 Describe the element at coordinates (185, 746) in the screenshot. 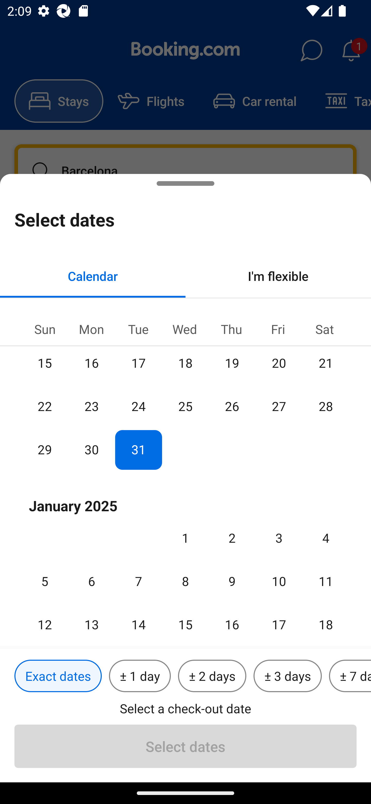

I see `Select dates` at that location.